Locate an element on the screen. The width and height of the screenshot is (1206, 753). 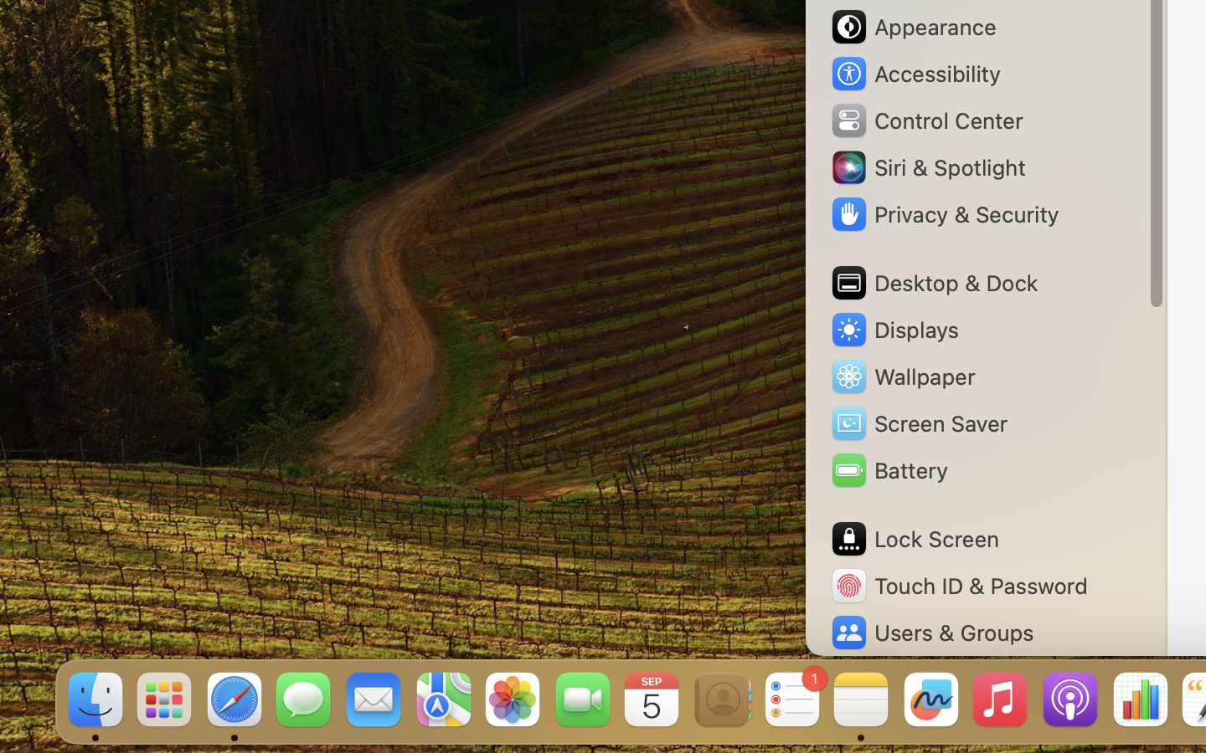
Privacy & Security is located at coordinates (944, 214).